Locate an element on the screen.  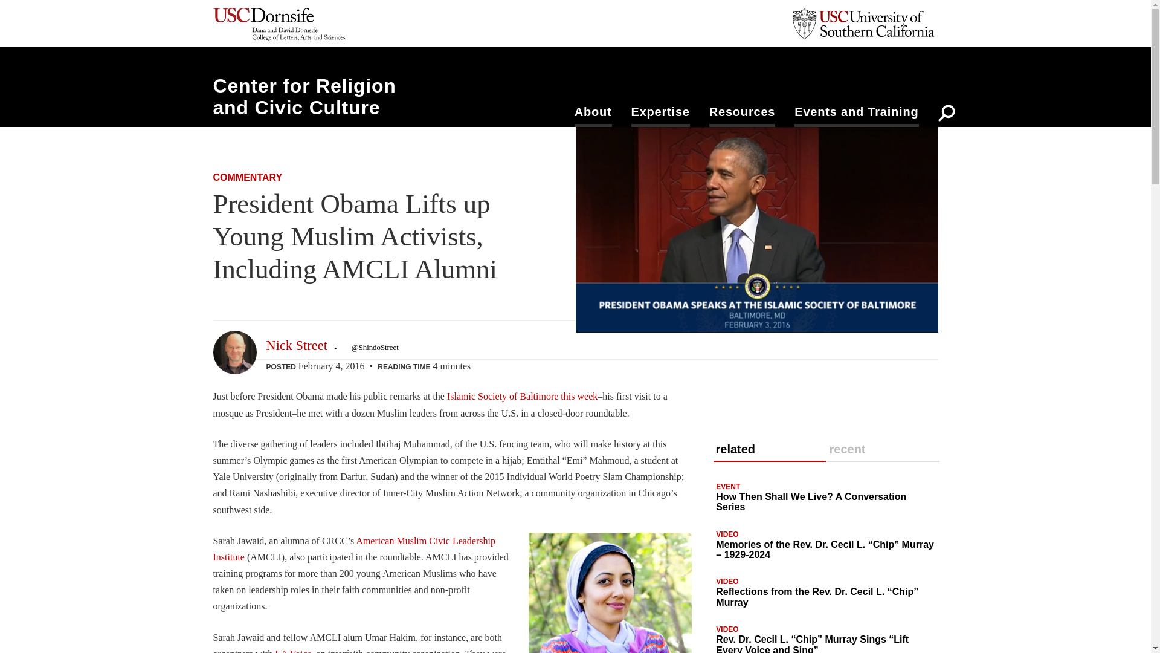
About is located at coordinates (593, 115).